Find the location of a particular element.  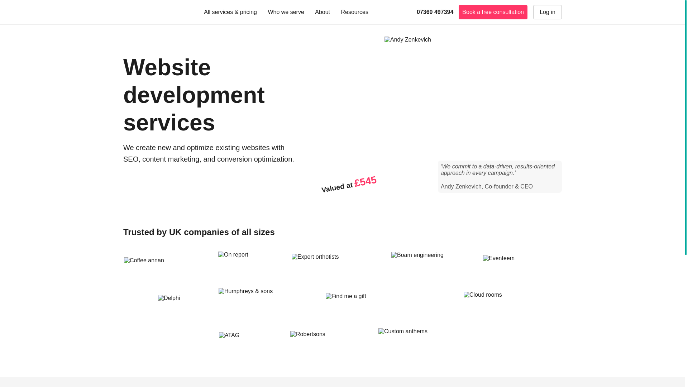

Coffee annan is located at coordinates (165, 264).